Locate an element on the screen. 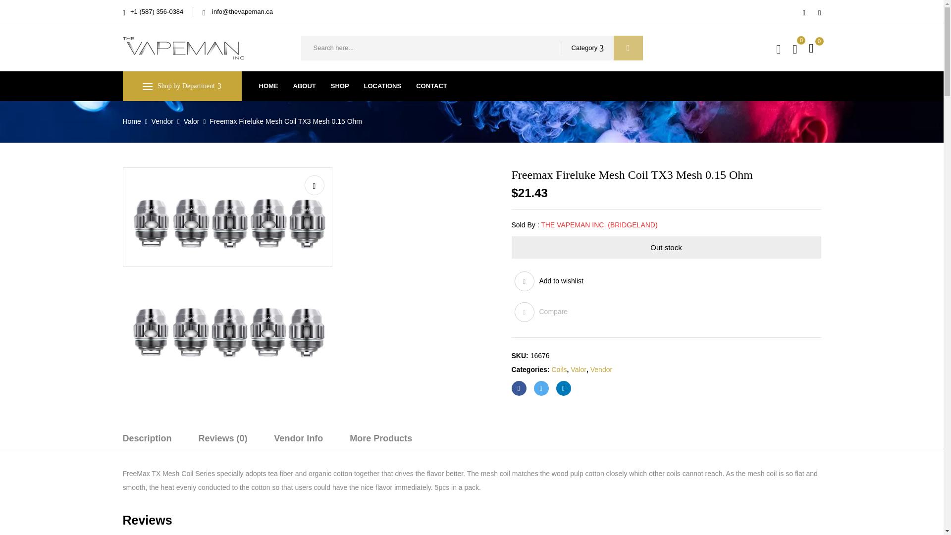  Facebook is located at coordinates (518, 388).